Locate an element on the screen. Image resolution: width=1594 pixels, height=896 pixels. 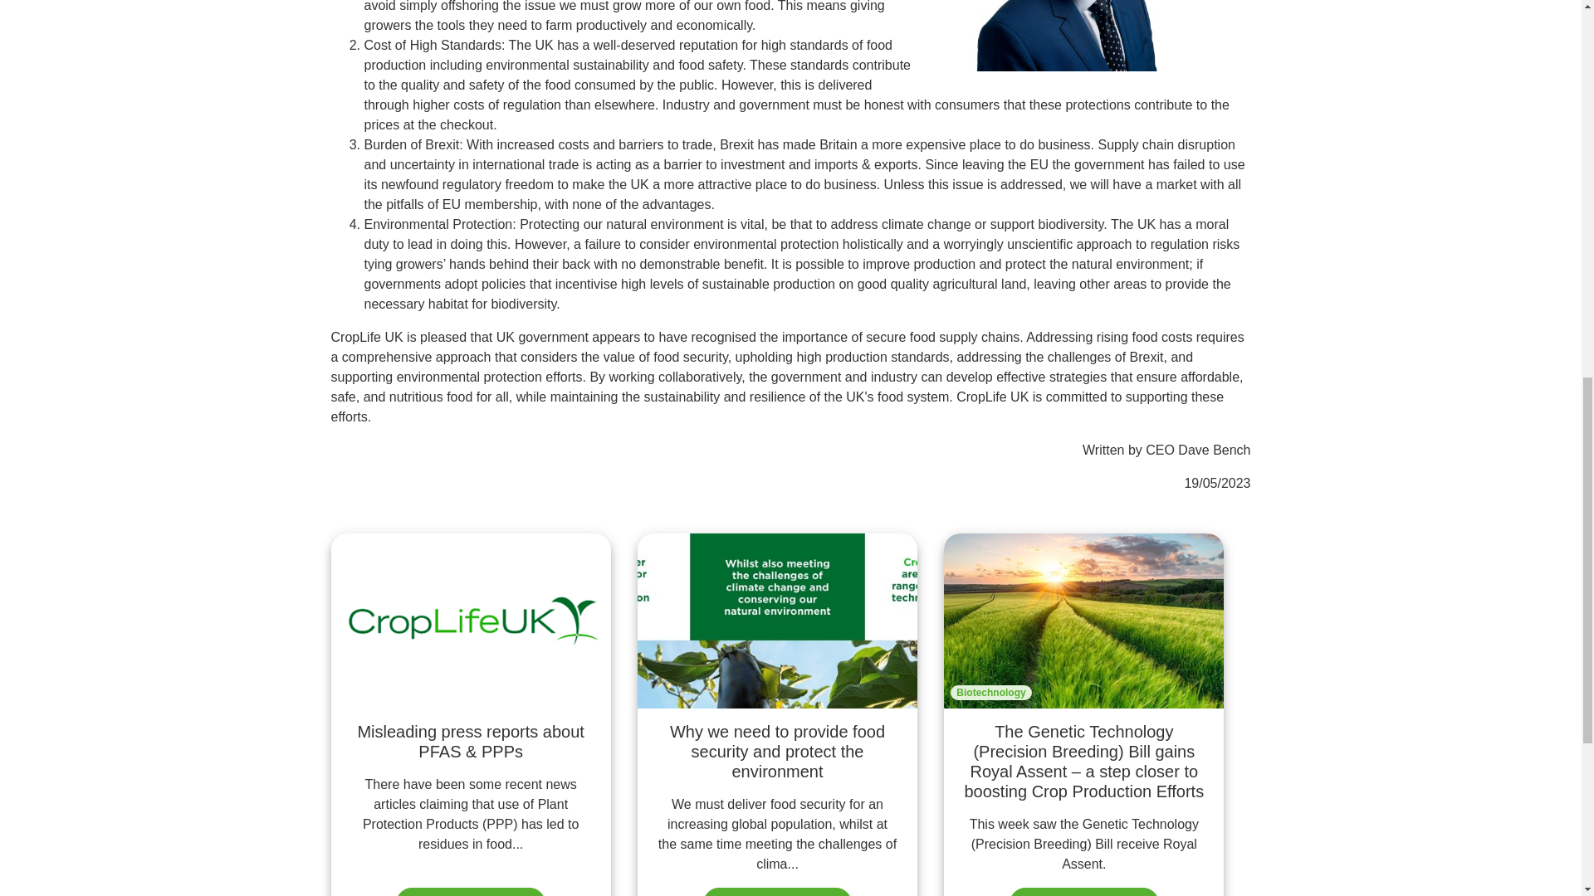
Biotechnology is located at coordinates (990, 692).